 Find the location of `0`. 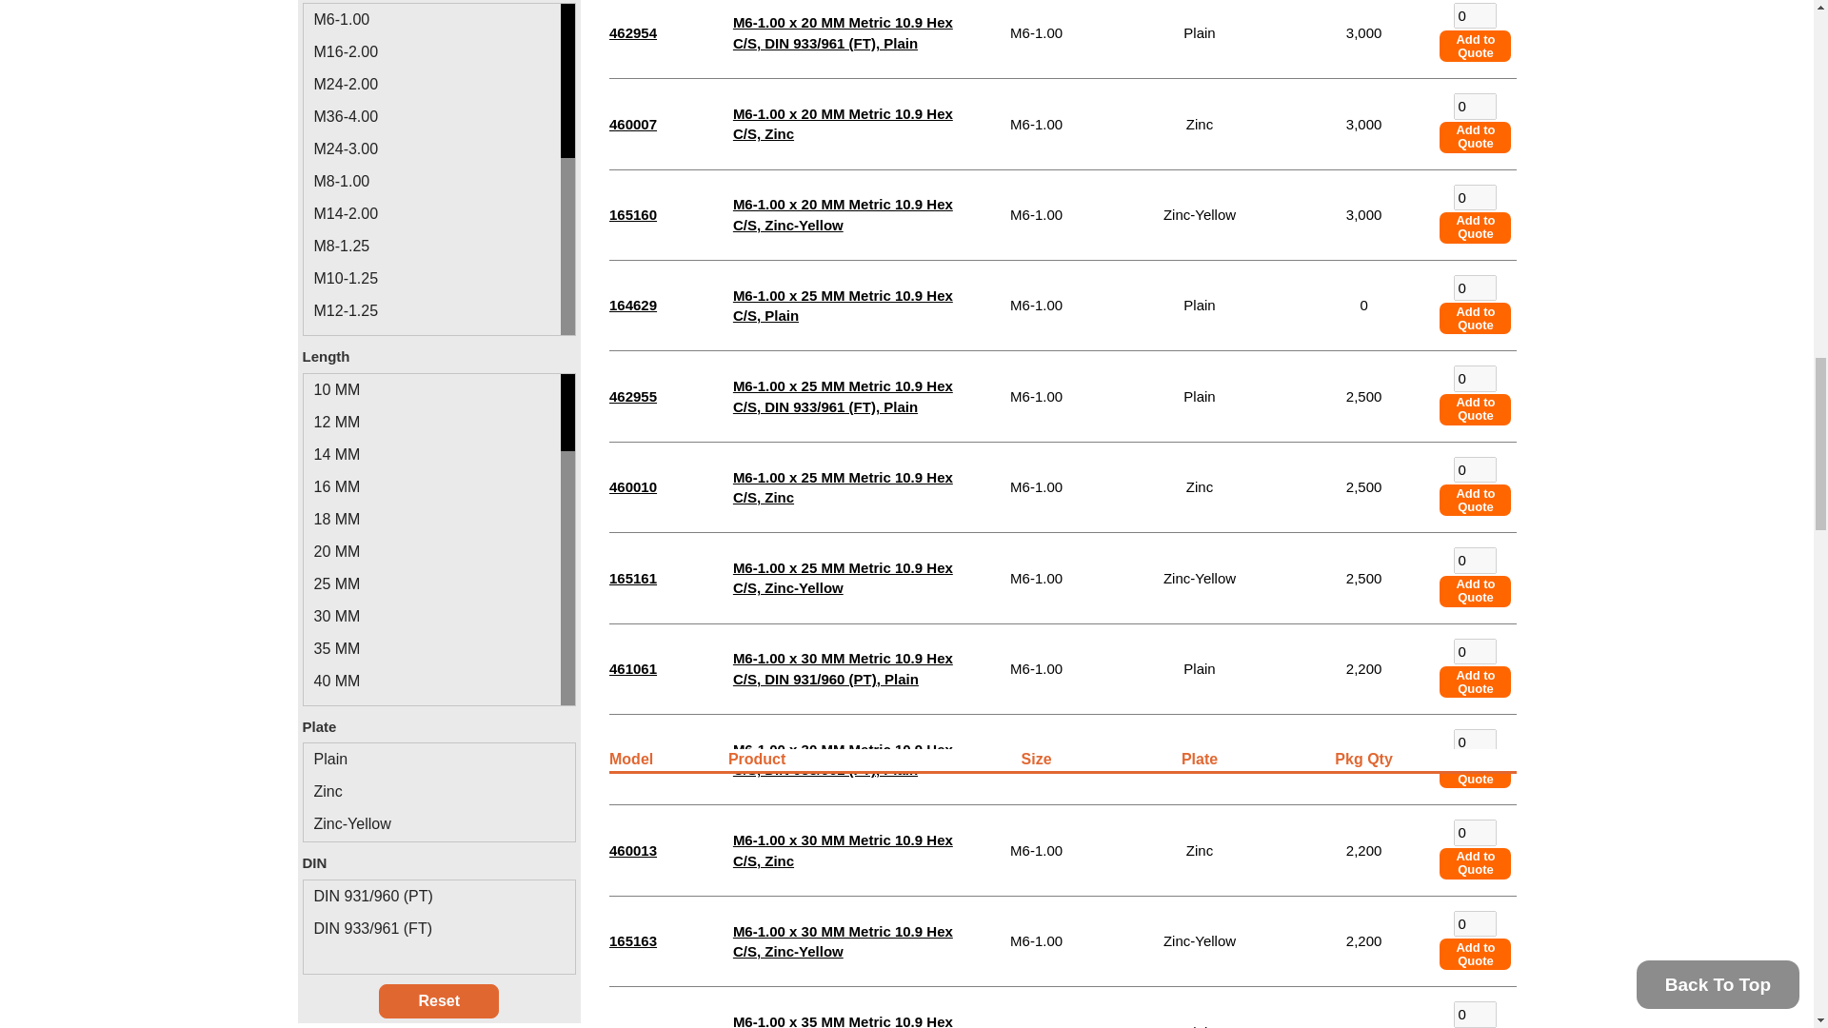

0 is located at coordinates (1475, 15).